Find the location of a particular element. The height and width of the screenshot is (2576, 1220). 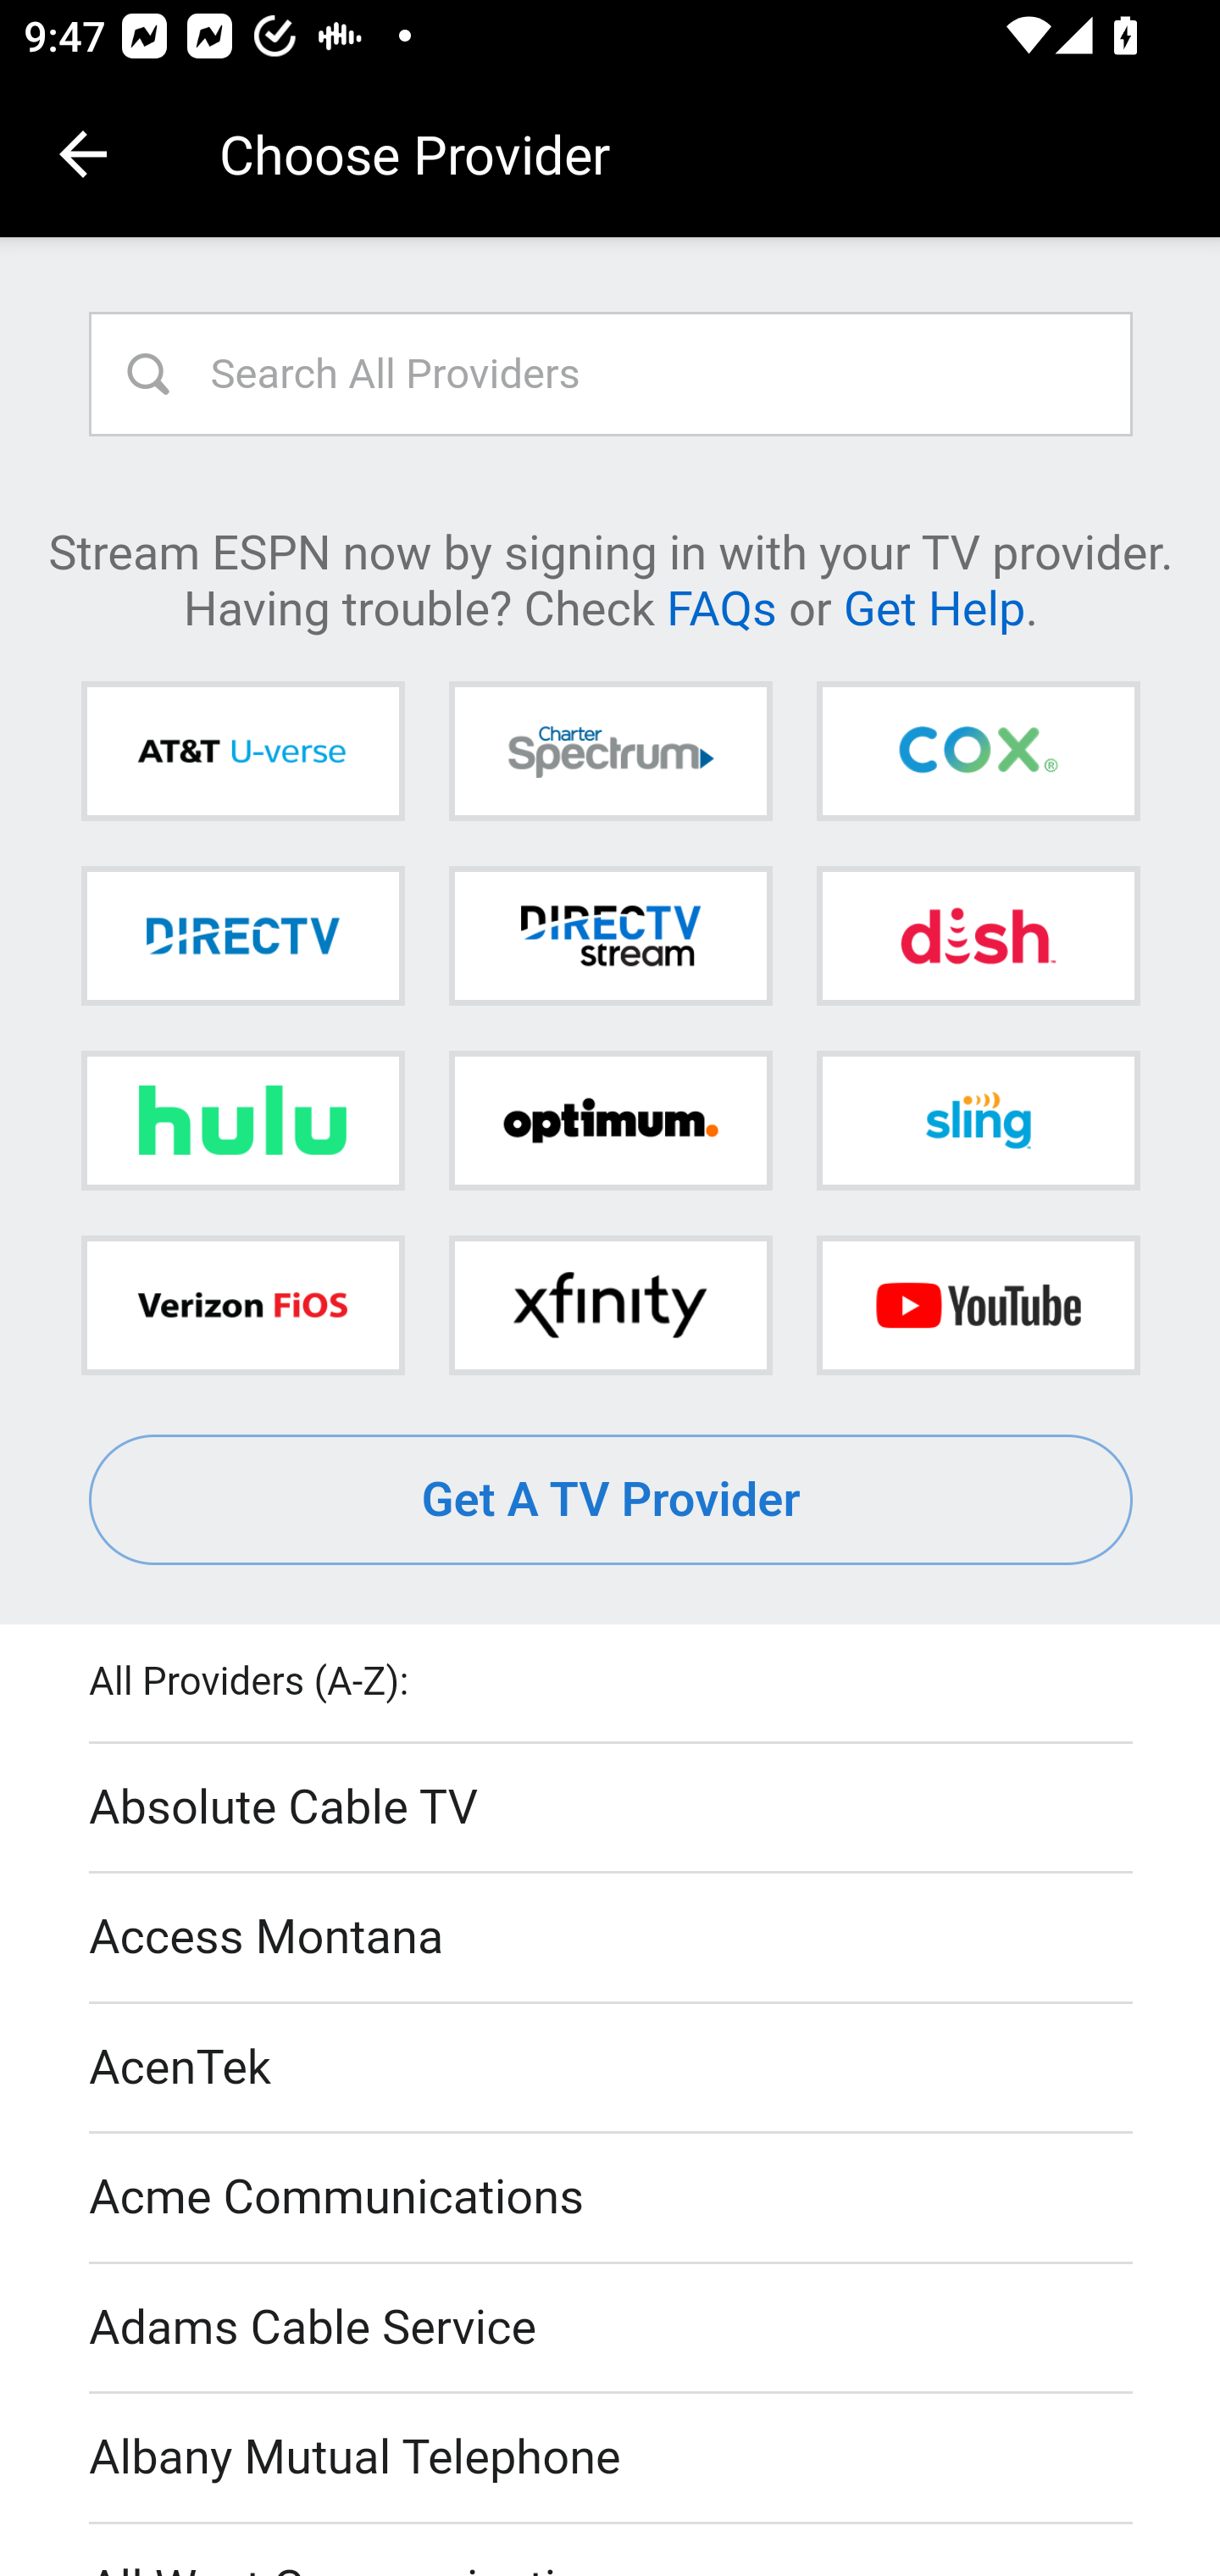

Get Help is located at coordinates (934, 606).